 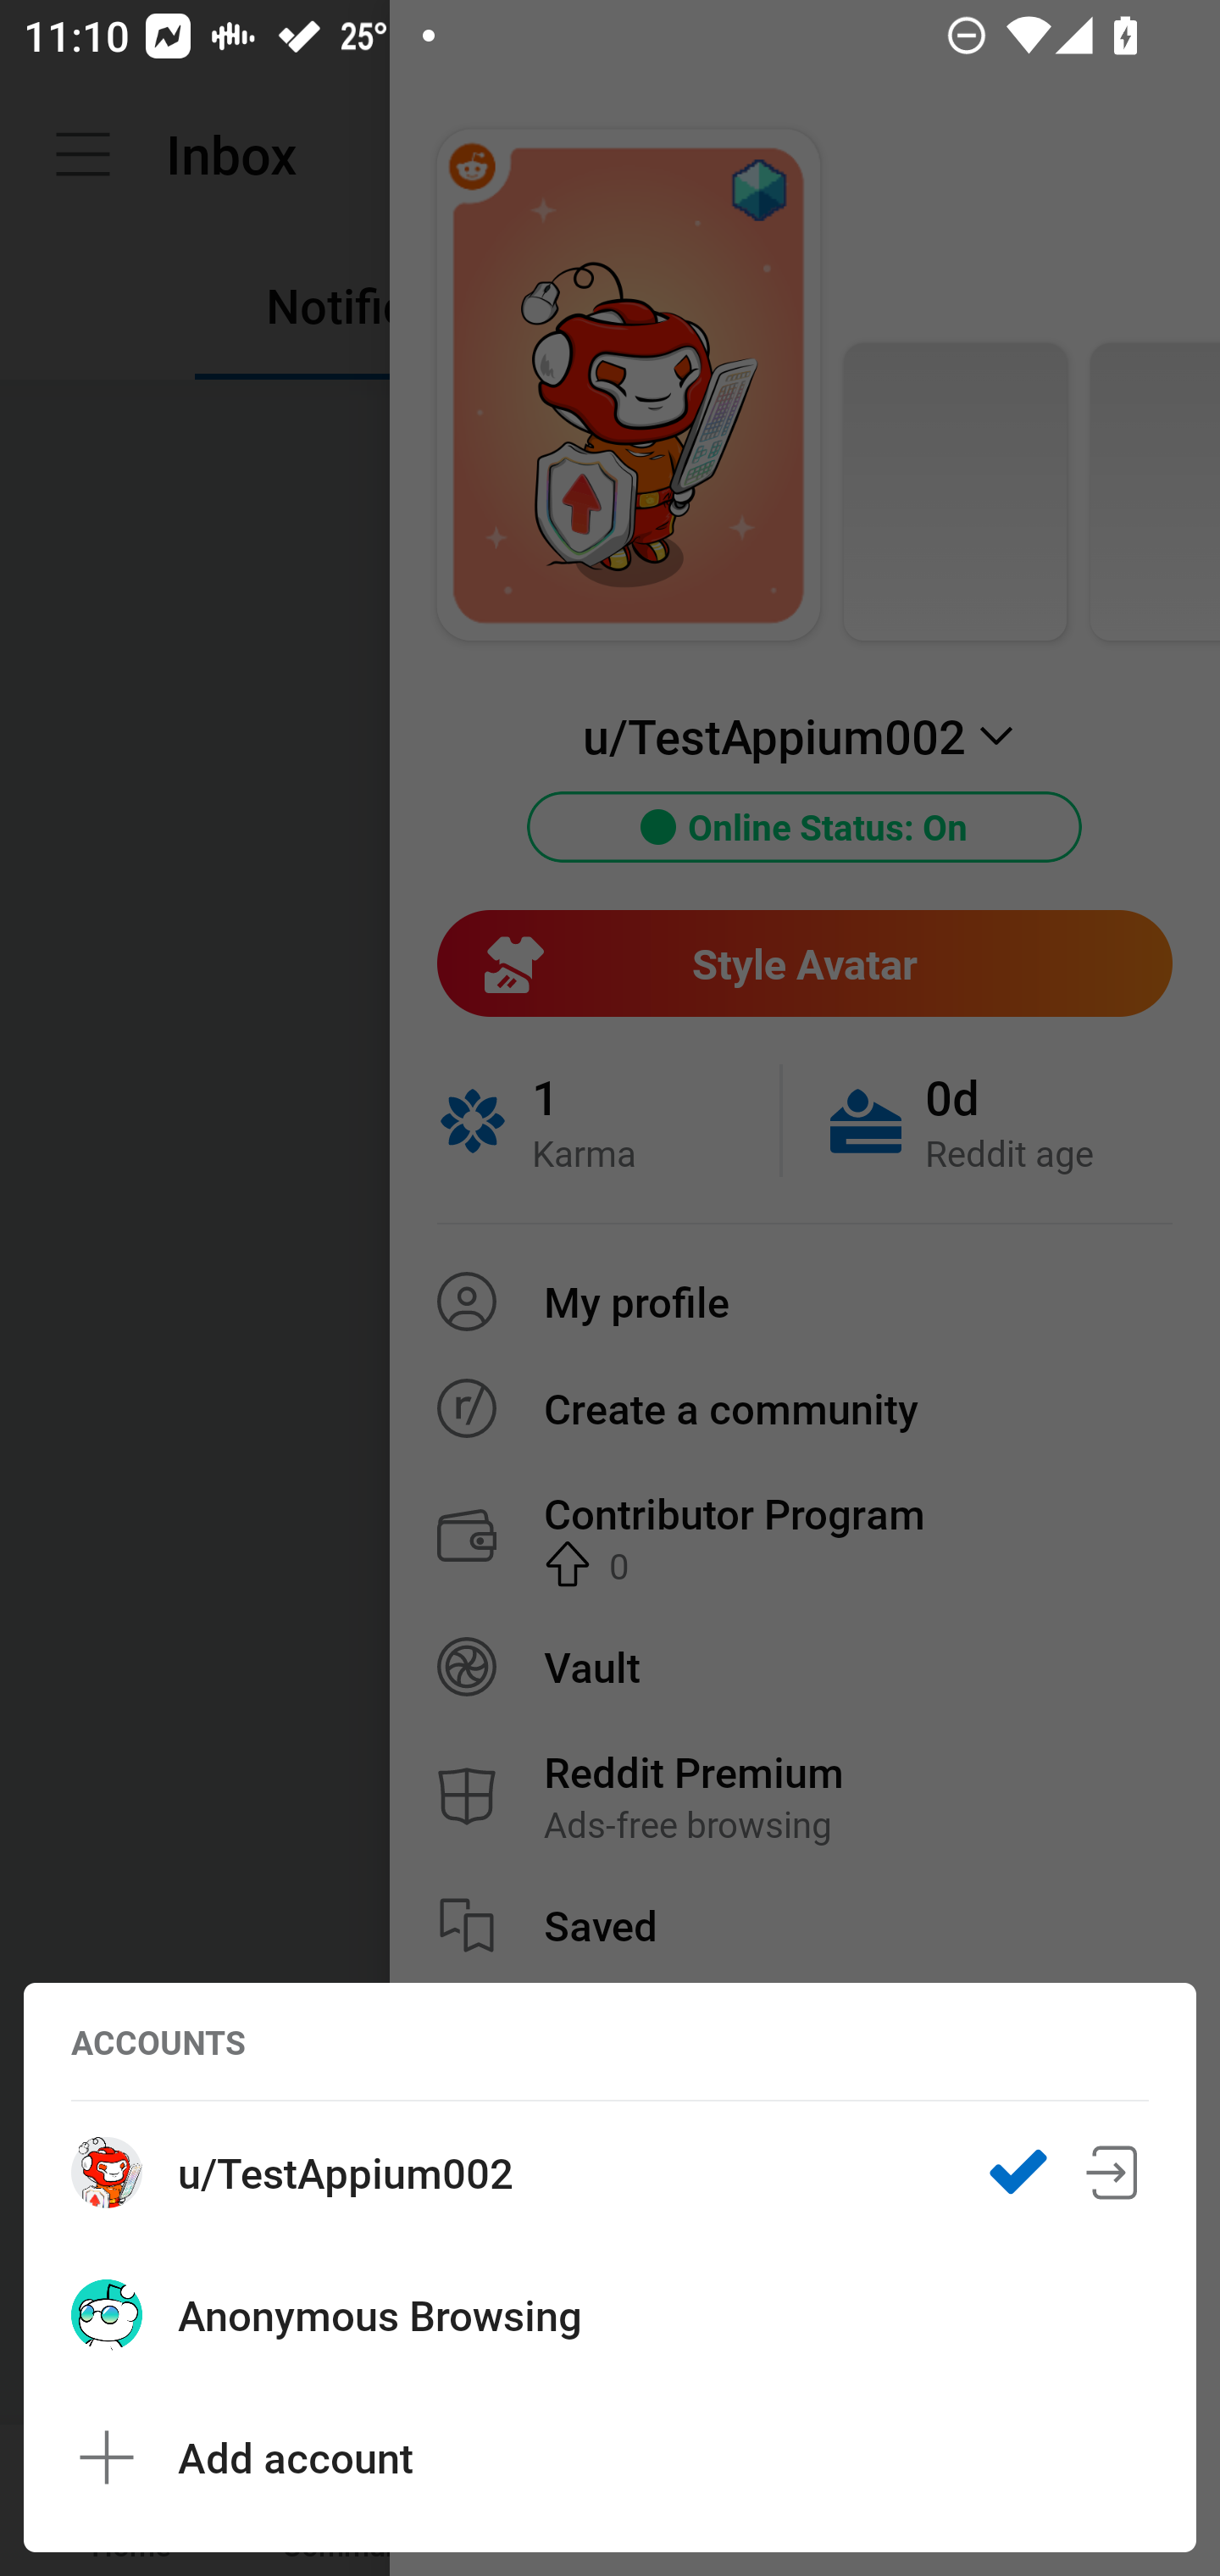 What do you see at coordinates (1113, 2173) in the screenshot?
I see `Remove account` at bounding box center [1113, 2173].